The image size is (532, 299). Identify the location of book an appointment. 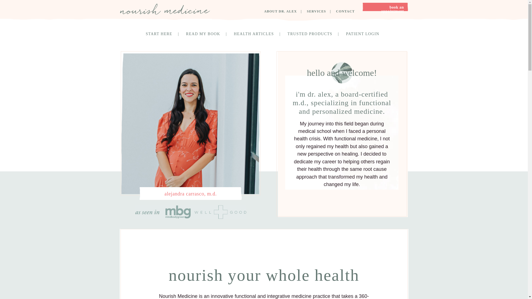
(385, 9).